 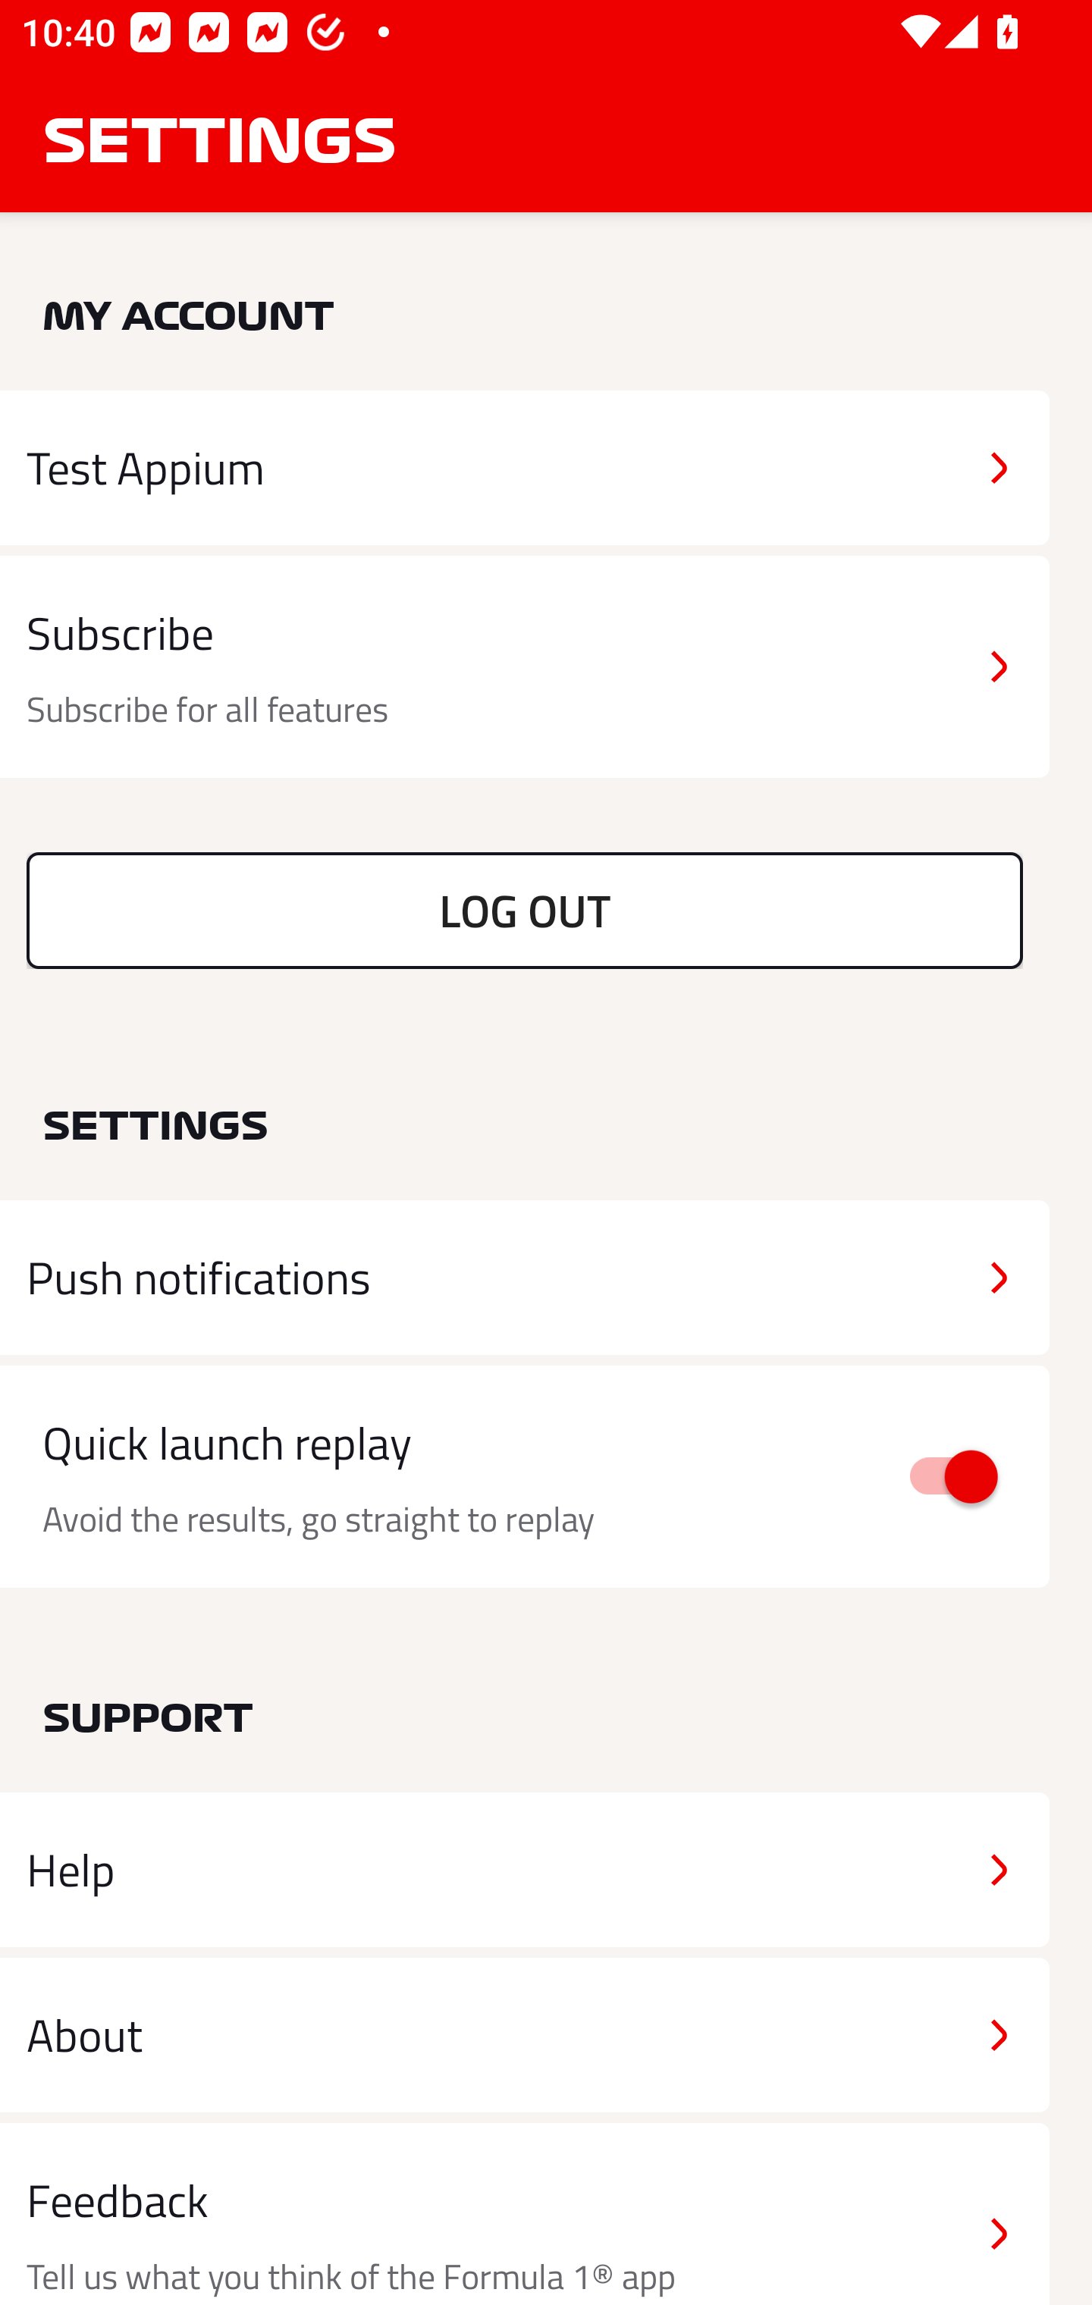 What do you see at coordinates (525, 1278) in the screenshot?
I see `Push notifications` at bounding box center [525, 1278].